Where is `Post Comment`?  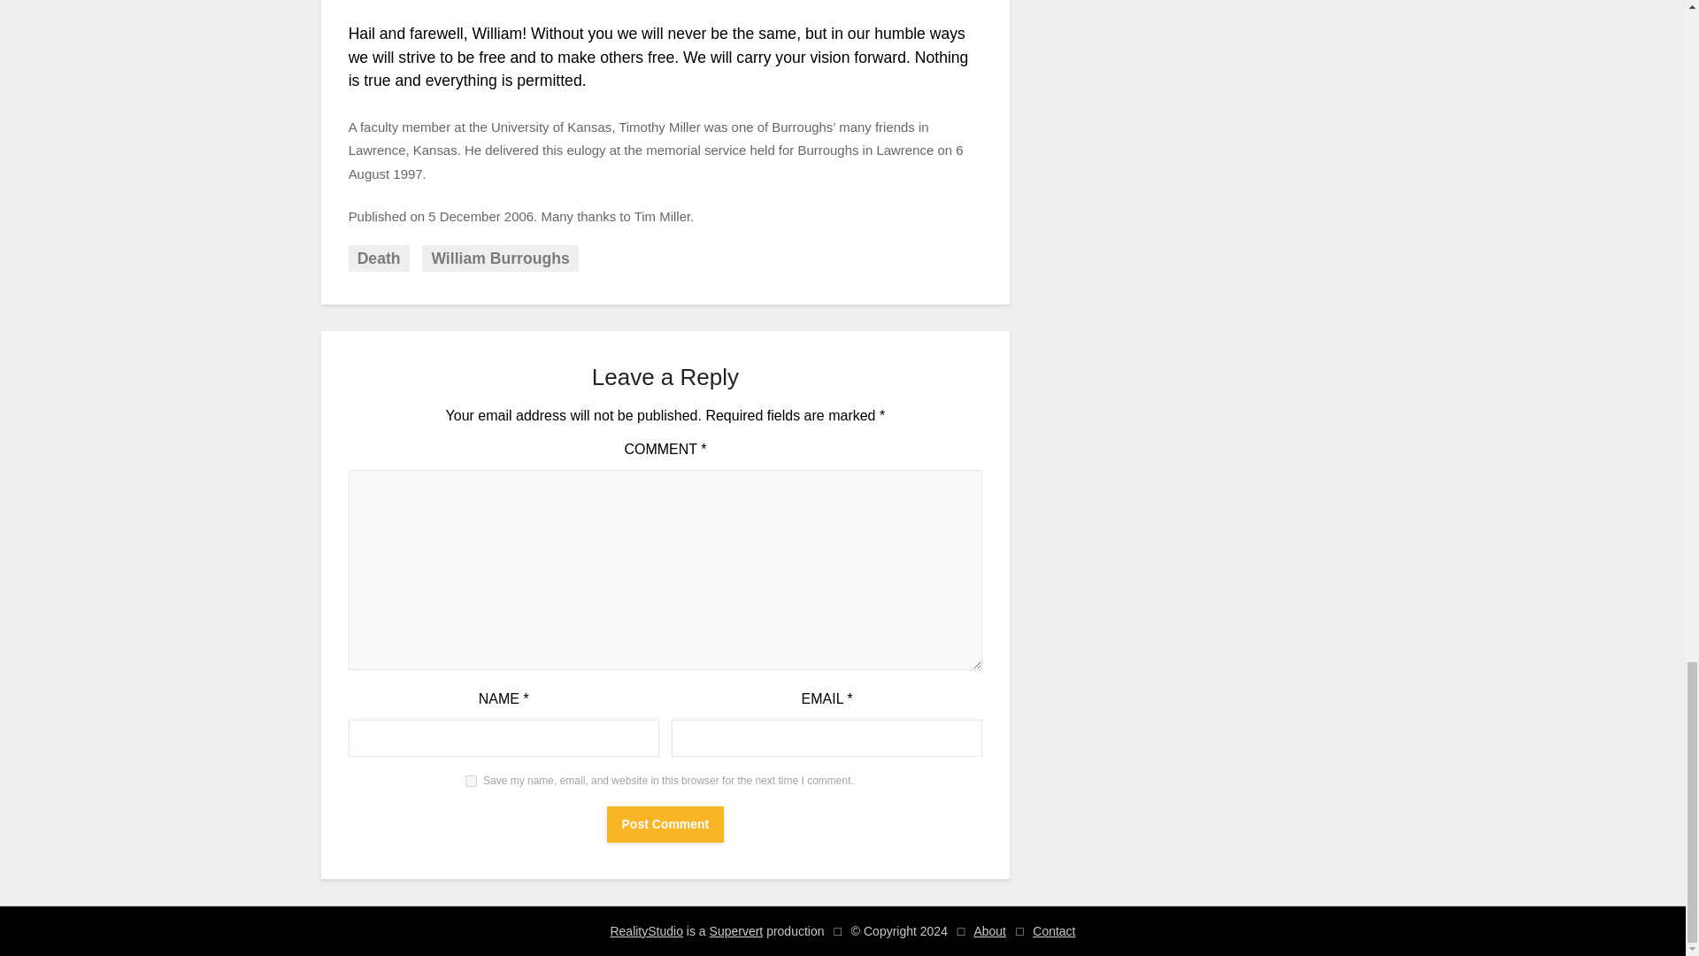 Post Comment is located at coordinates (665, 824).